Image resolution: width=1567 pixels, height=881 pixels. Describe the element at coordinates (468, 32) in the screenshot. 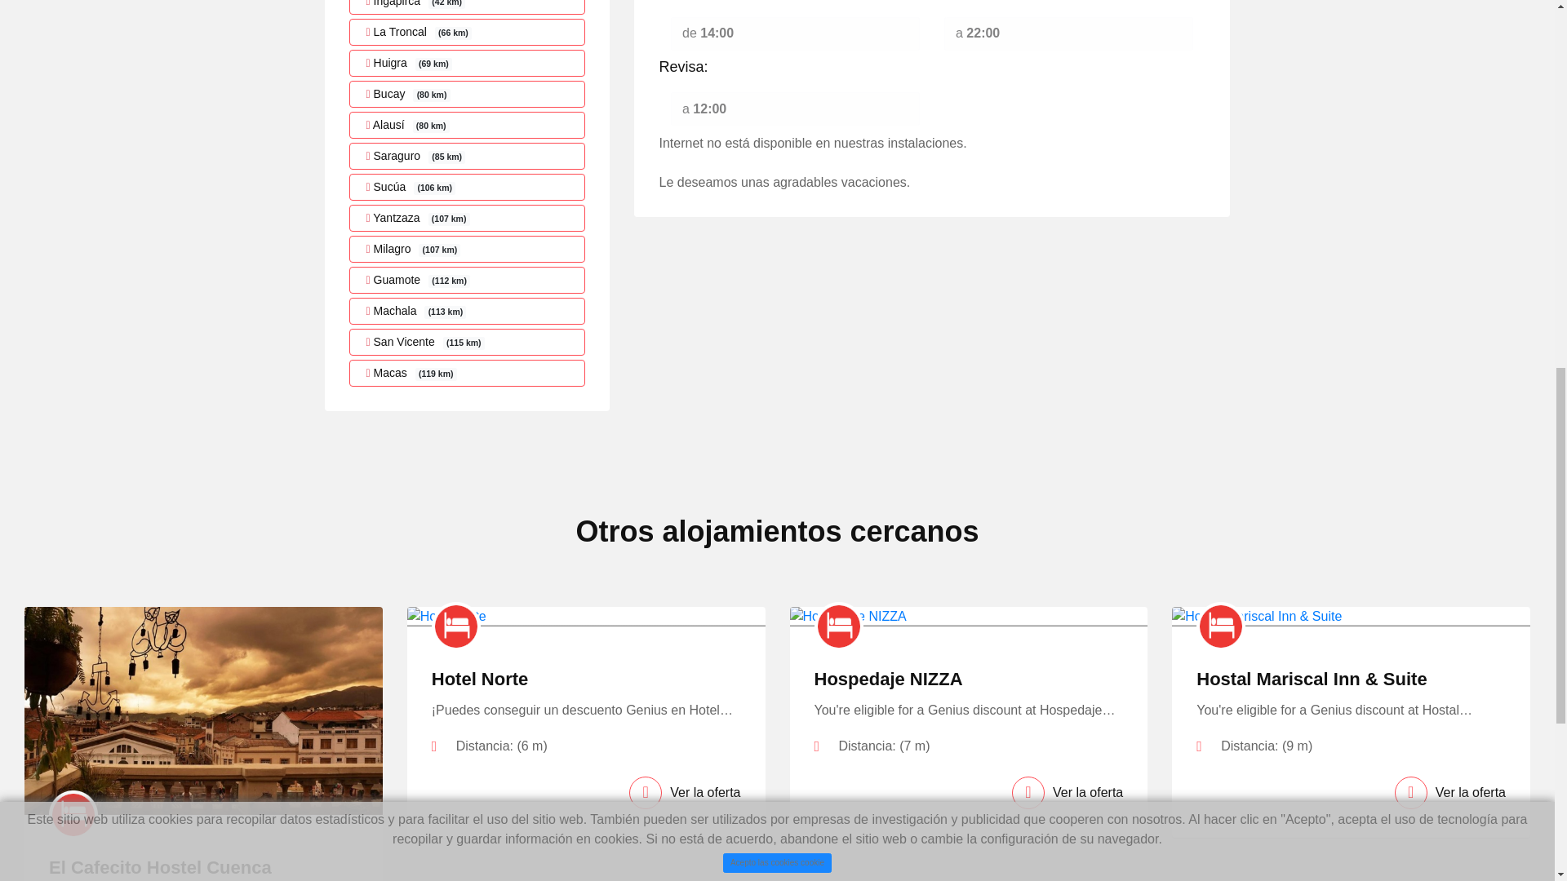

I see `Alojamiento La Troncal` at that location.